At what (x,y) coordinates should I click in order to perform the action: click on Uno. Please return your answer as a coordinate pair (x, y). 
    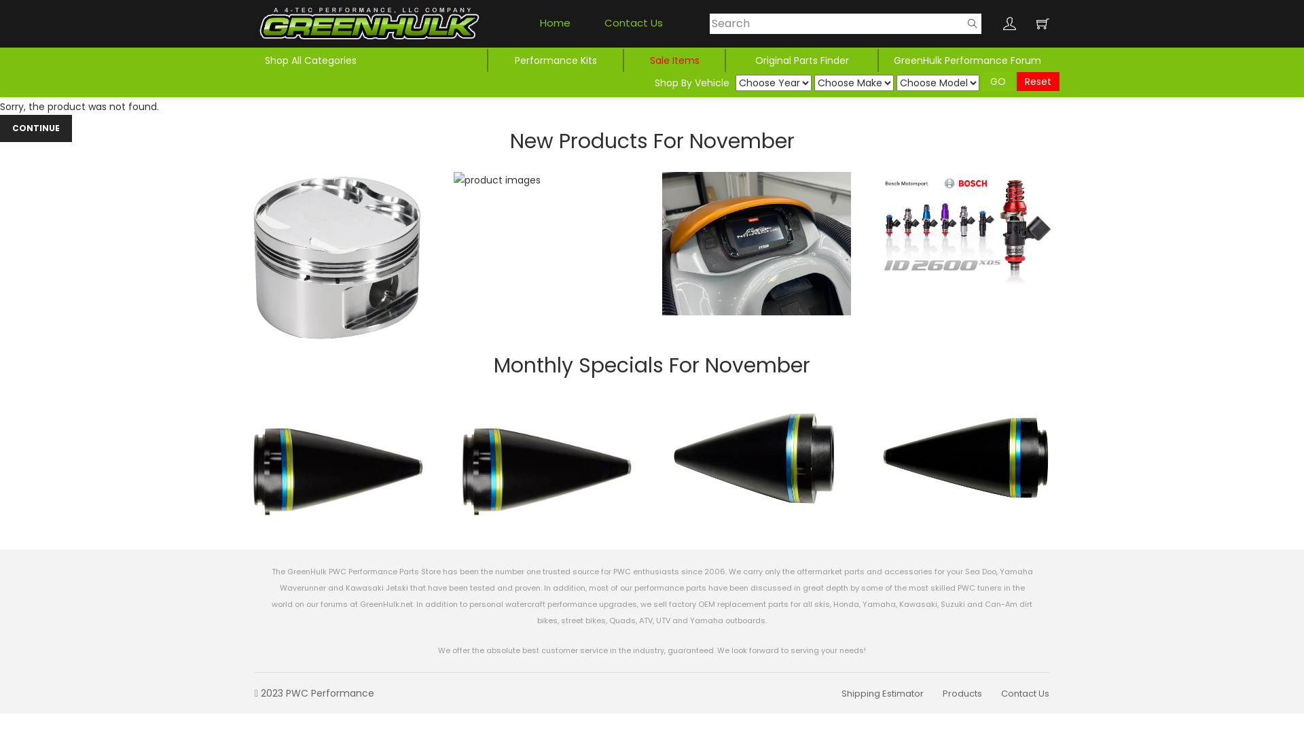
    Looking at the image, I should click on (369, 24).